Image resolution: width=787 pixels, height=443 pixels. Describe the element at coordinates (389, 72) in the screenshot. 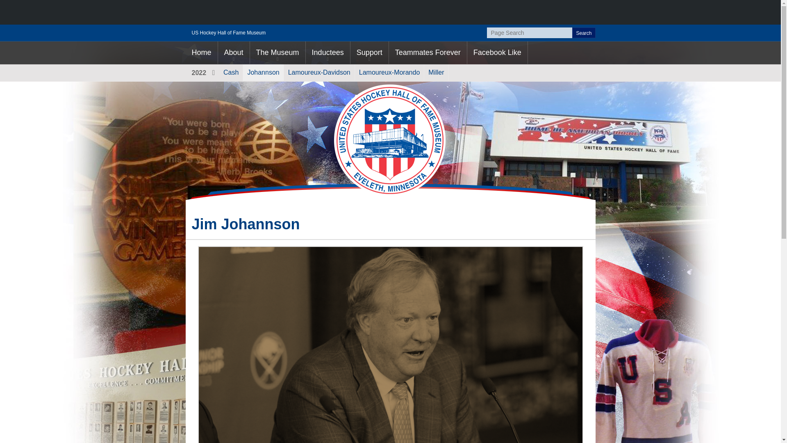

I see `Lamoureux-Morando` at that location.